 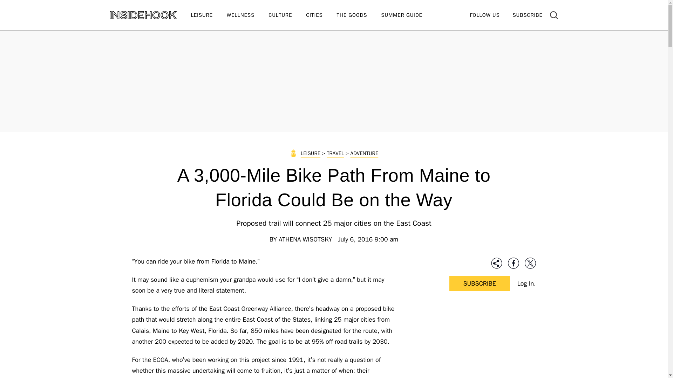 I want to click on WELLNESS, so click(x=247, y=15).